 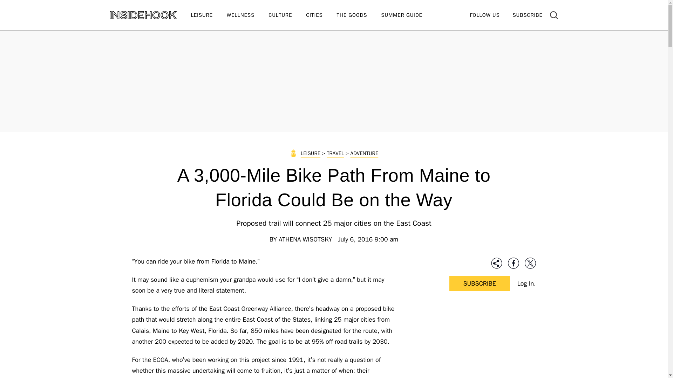 I want to click on WELLNESS, so click(x=247, y=15).